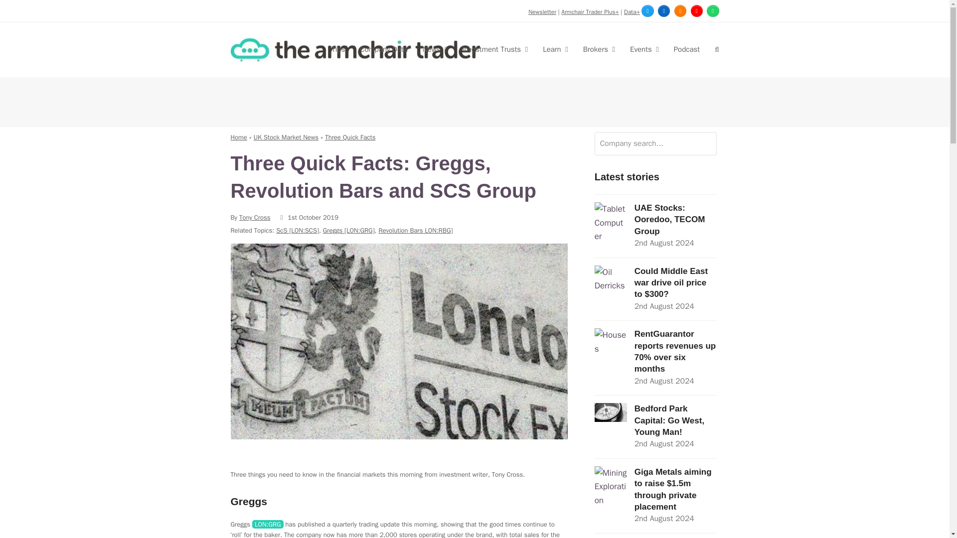 Image resolution: width=957 pixels, height=538 pixels. What do you see at coordinates (555, 50) in the screenshot?
I see `Learn` at bounding box center [555, 50].